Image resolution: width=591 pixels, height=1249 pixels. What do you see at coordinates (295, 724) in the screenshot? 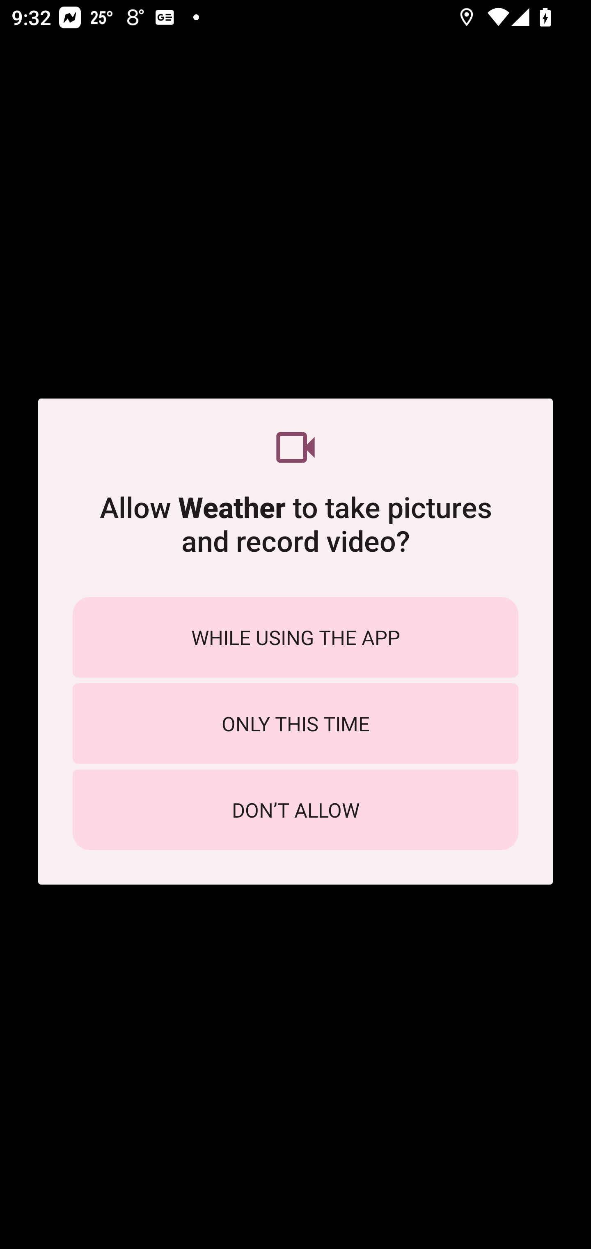
I see `ONLY THIS TIME` at bounding box center [295, 724].